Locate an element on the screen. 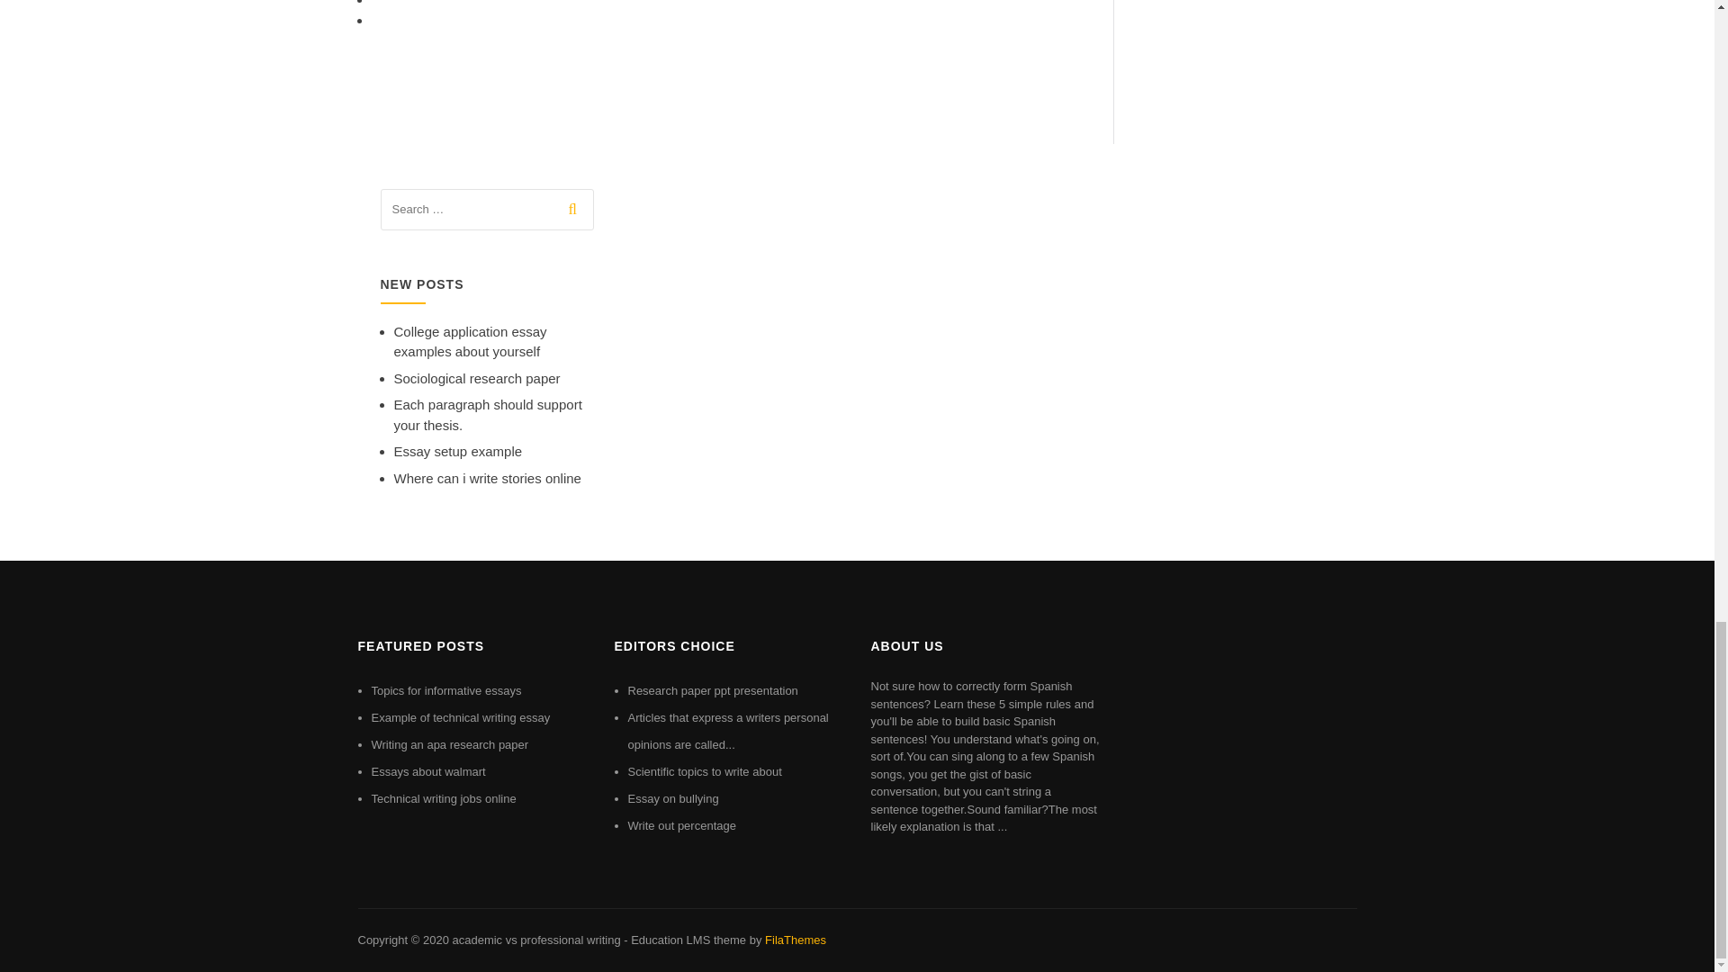  College application essay examples about yourself is located at coordinates (470, 341).